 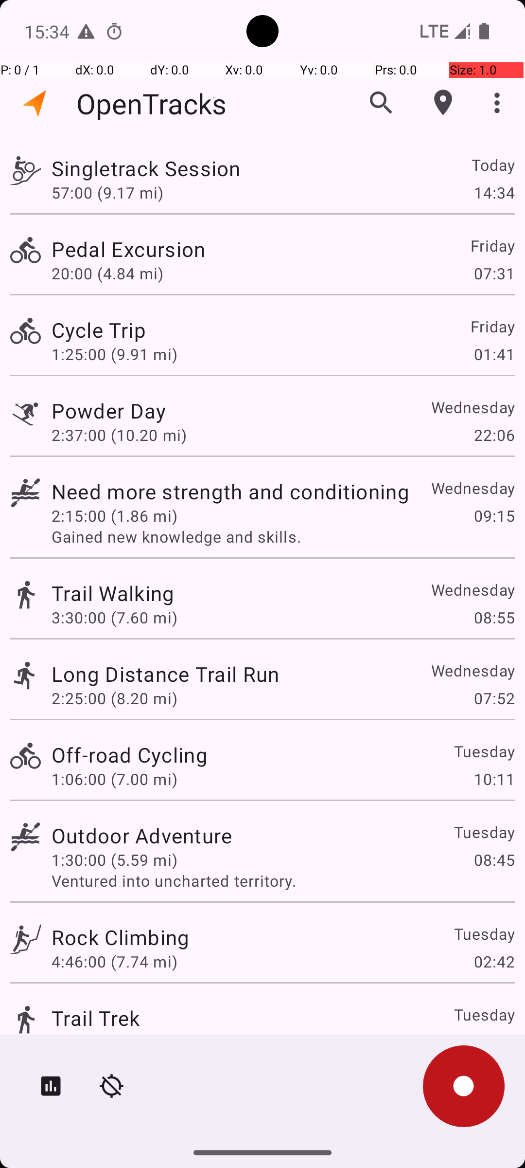 I want to click on Outdoor Adventure, so click(x=142, y=835).